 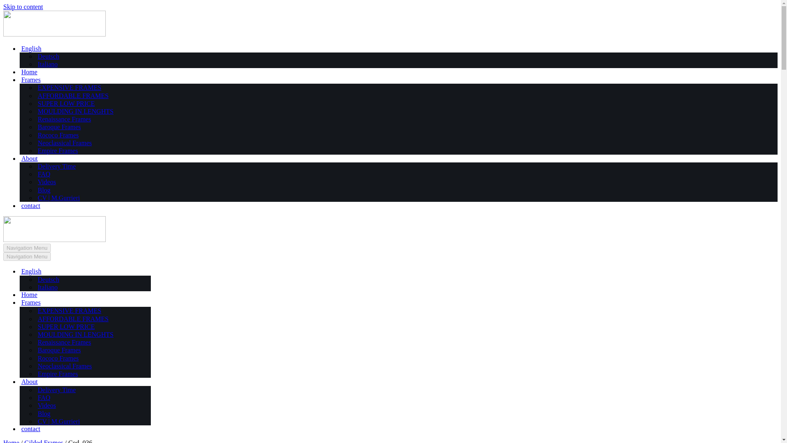 I want to click on Navigation Menu, so click(x=27, y=256).